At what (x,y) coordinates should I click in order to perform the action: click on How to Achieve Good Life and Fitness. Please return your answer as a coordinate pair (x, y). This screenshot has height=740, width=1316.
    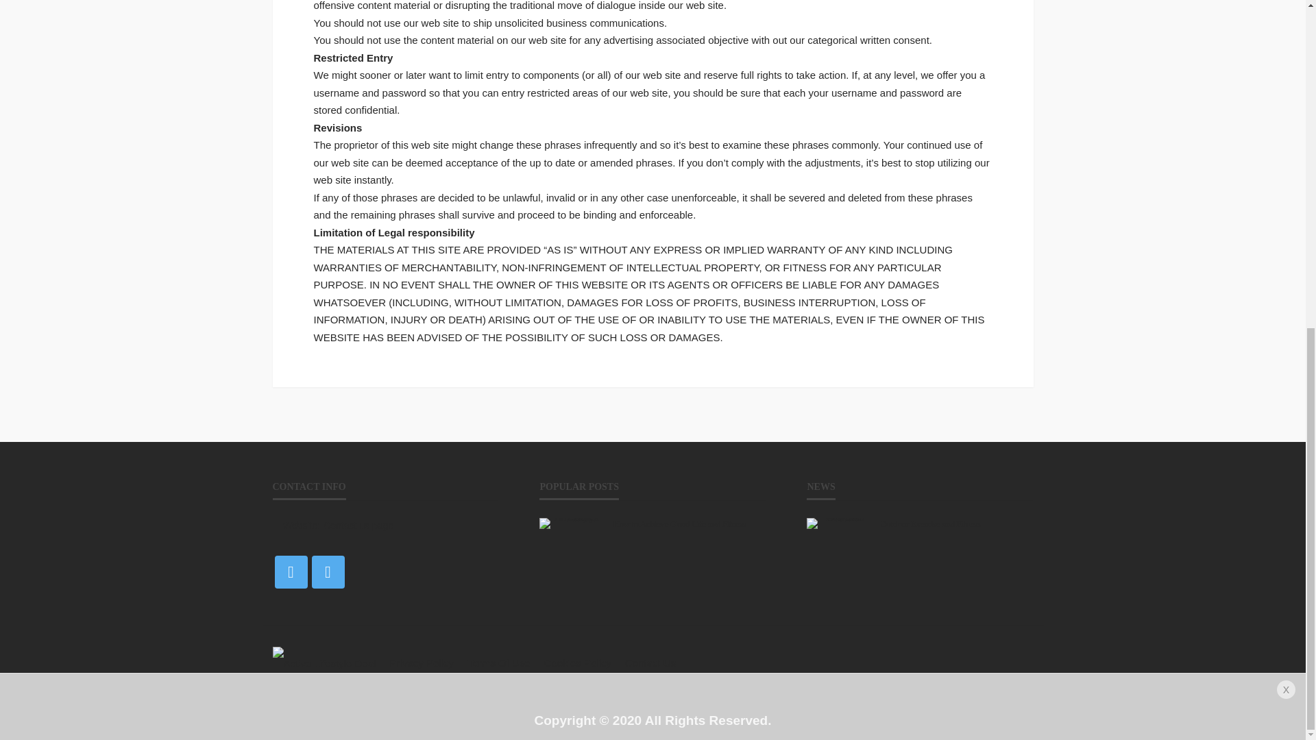
    Looking at the image, I should click on (690, 524).